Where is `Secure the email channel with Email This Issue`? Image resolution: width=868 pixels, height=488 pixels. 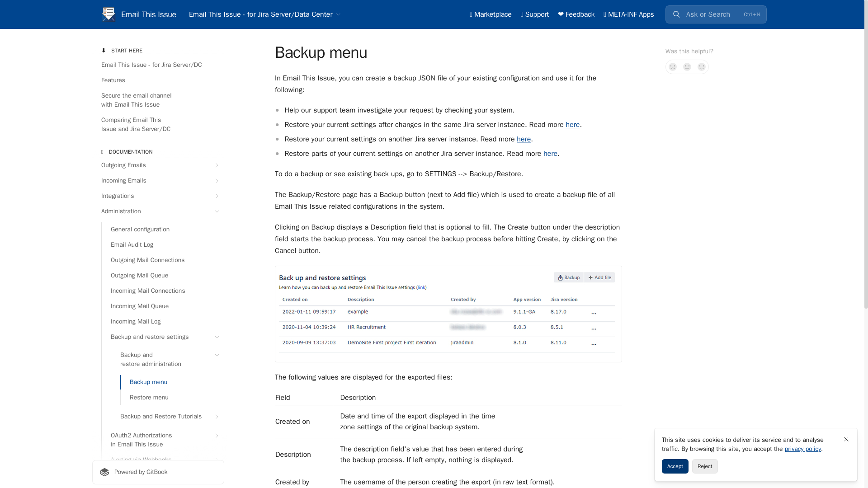 Secure the email channel with Email This Issue is located at coordinates (158, 100).